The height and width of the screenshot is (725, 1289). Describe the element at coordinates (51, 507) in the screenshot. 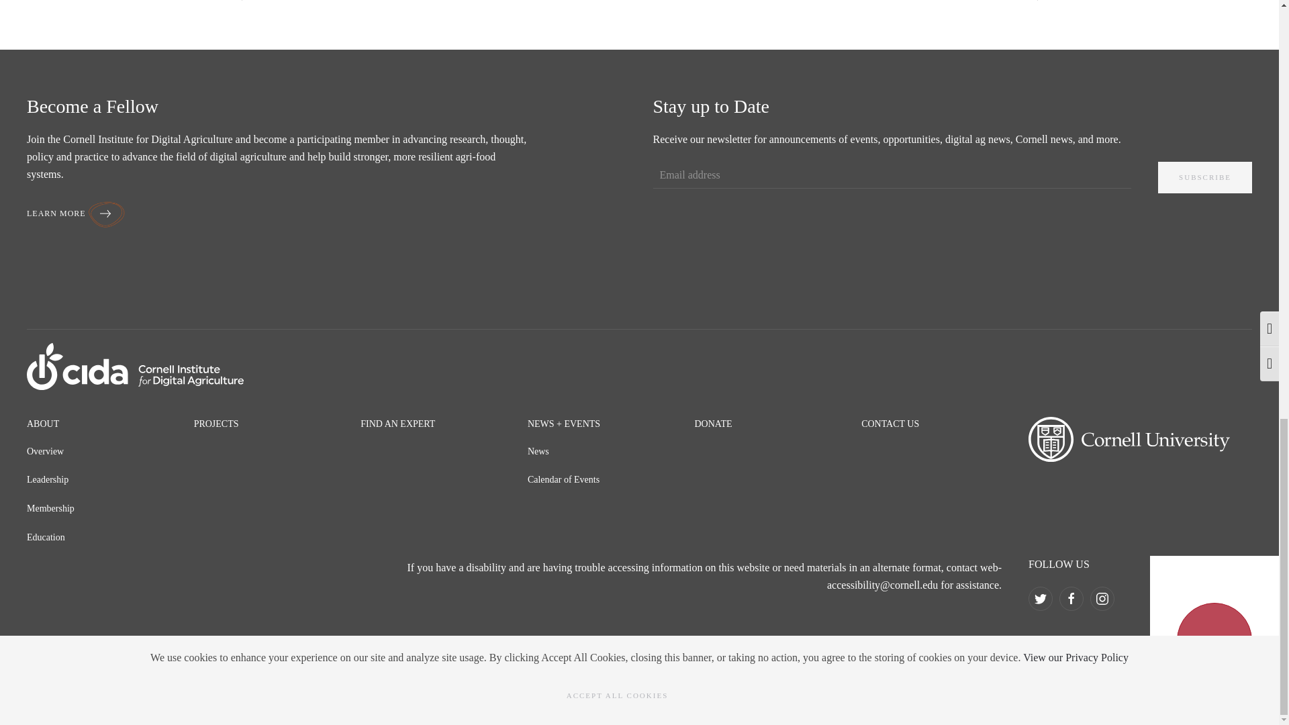

I see `Membership` at that location.